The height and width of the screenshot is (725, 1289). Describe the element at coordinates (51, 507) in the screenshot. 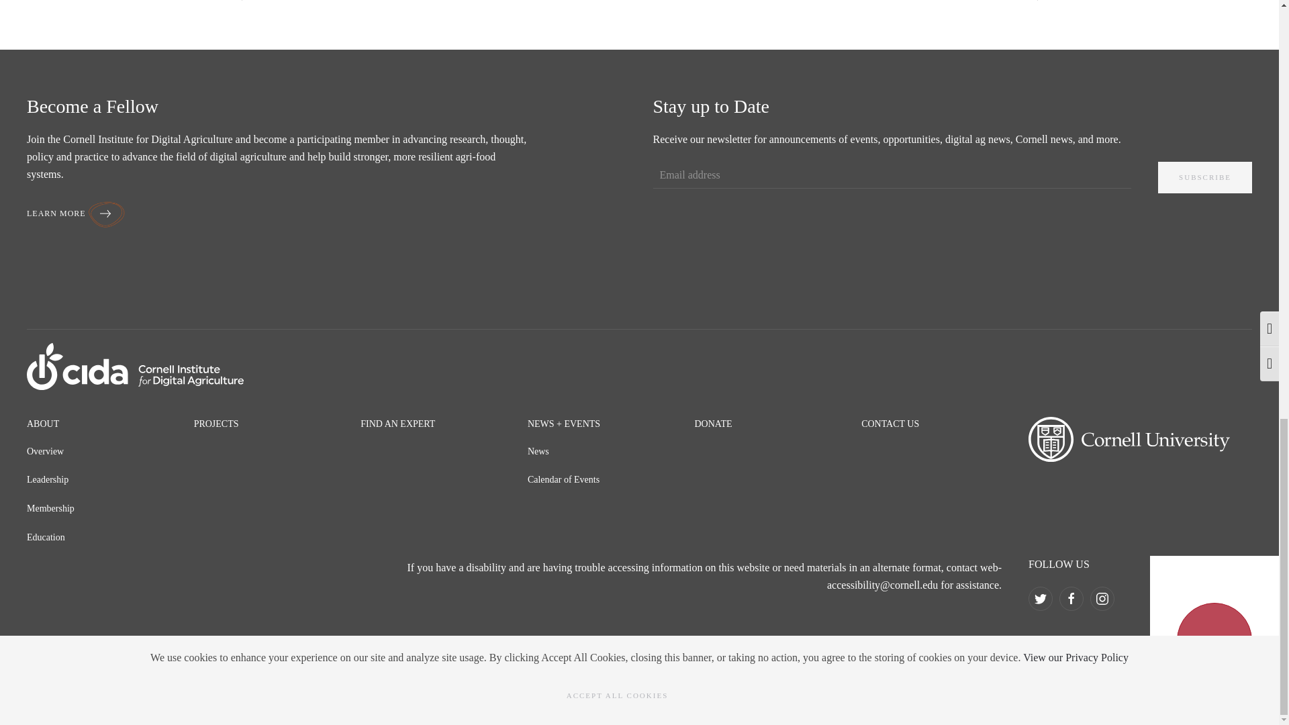

I see `Membership` at that location.